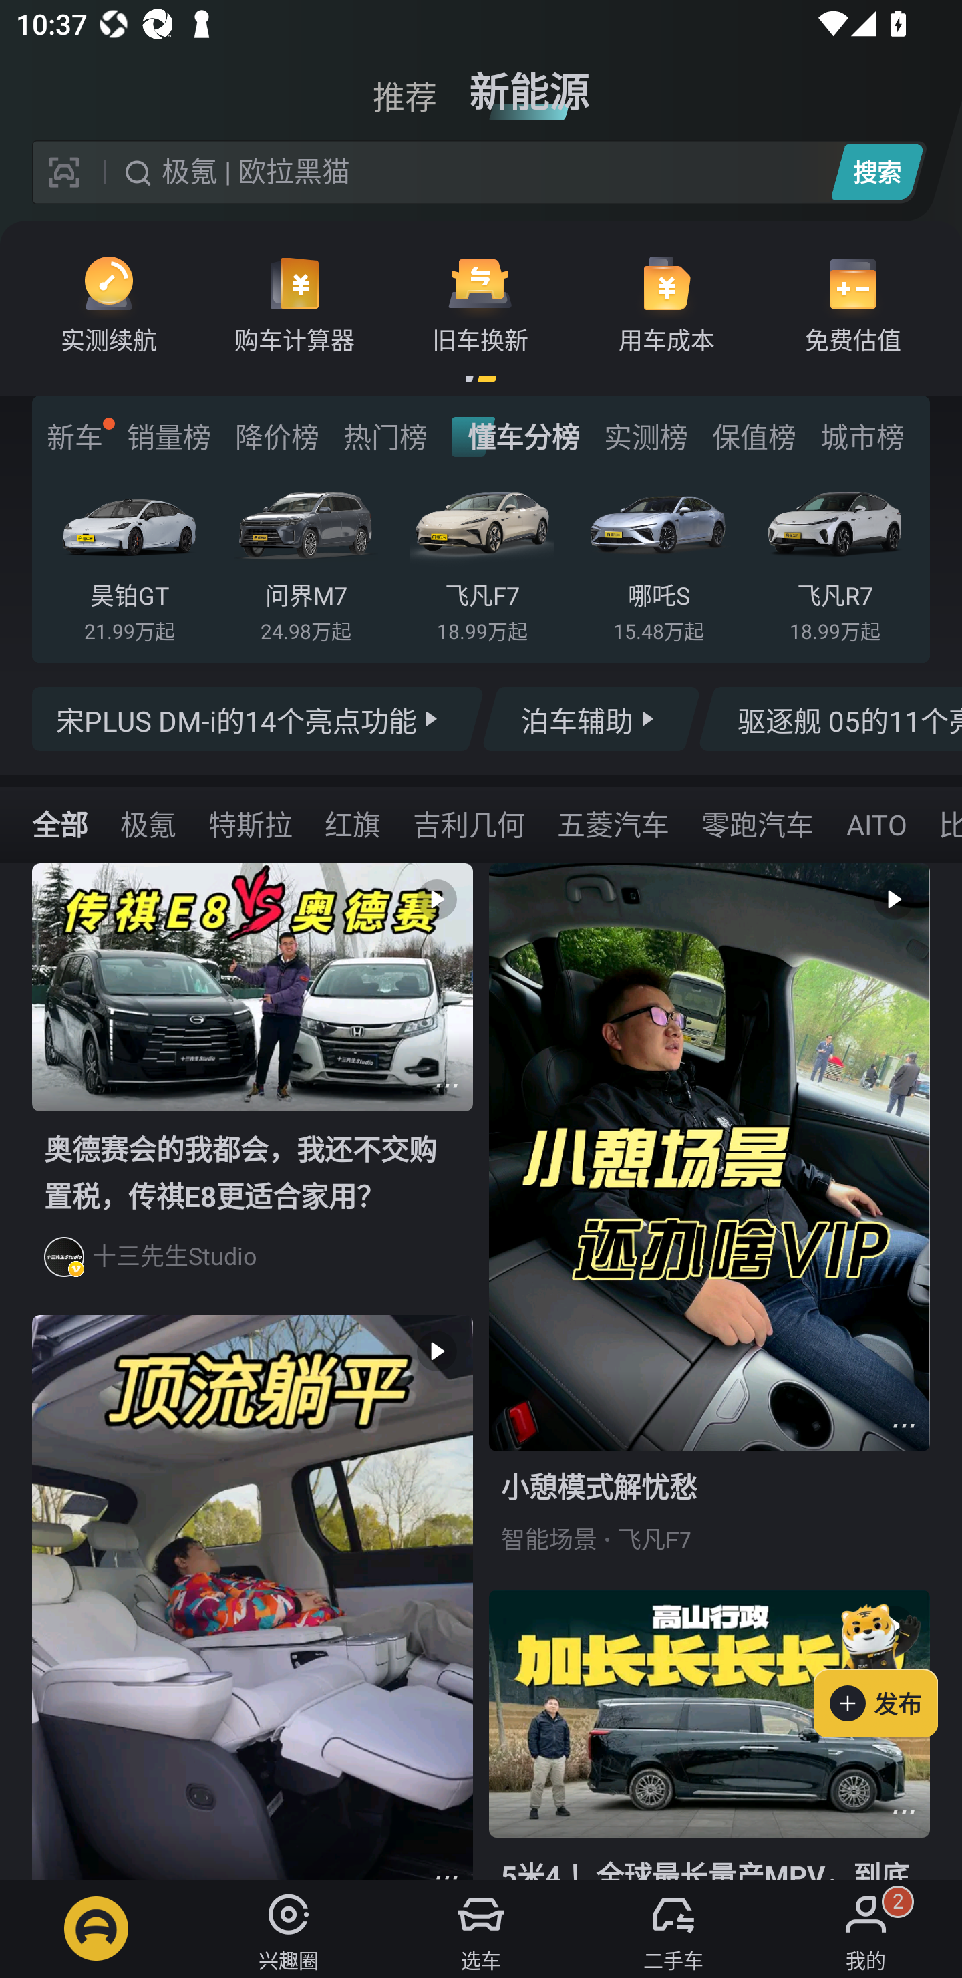 This screenshot has width=962, height=1978. What do you see at coordinates (876, 172) in the screenshot?
I see `搜索` at bounding box center [876, 172].